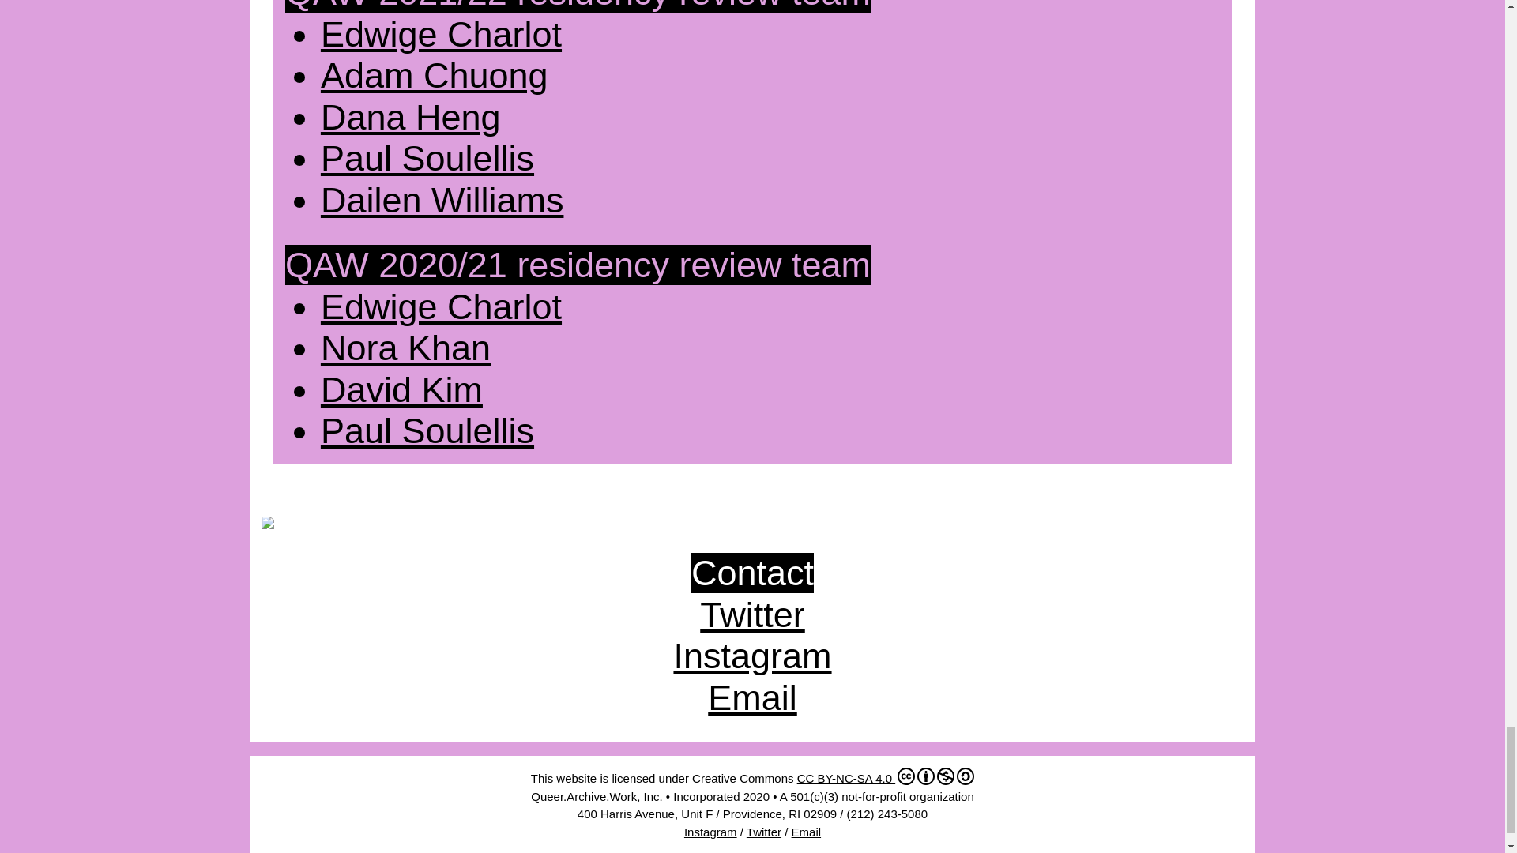 Image resolution: width=1517 pixels, height=853 pixels. What do you see at coordinates (442, 199) in the screenshot?
I see `Dailen Williams` at bounding box center [442, 199].